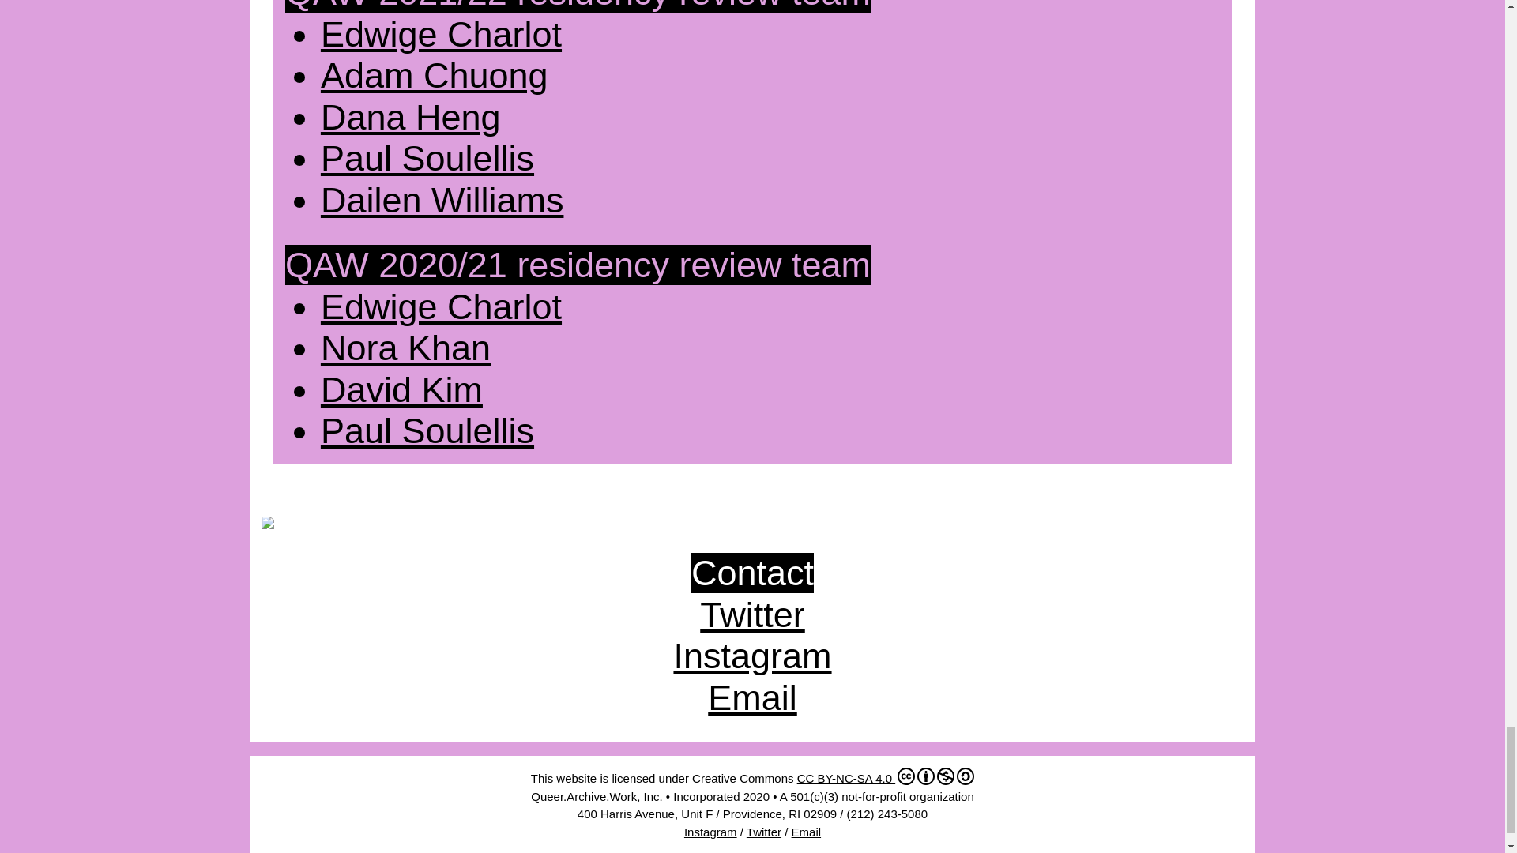 Image resolution: width=1517 pixels, height=853 pixels. What do you see at coordinates (442, 199) in the screenshot?
I see `Dailen Williams` at bounding box center [442, 199].